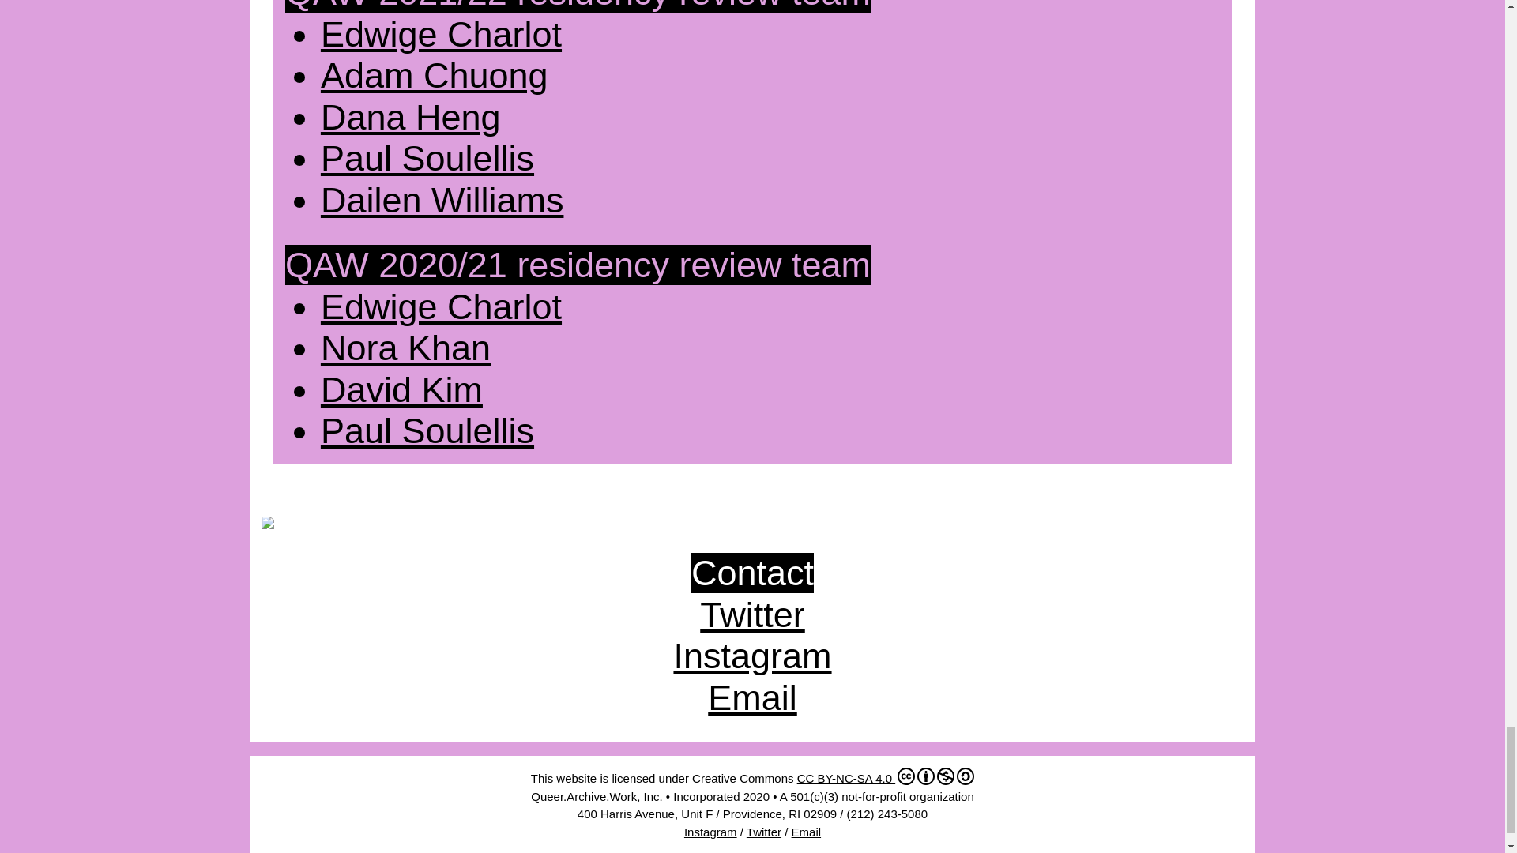 Image resolution: width=1517 pixels, height=853 pixels. What do you see at coordinates (442, 199) in the screenshot?
I see `Dailen Williams` at bounding box center [442, 199].